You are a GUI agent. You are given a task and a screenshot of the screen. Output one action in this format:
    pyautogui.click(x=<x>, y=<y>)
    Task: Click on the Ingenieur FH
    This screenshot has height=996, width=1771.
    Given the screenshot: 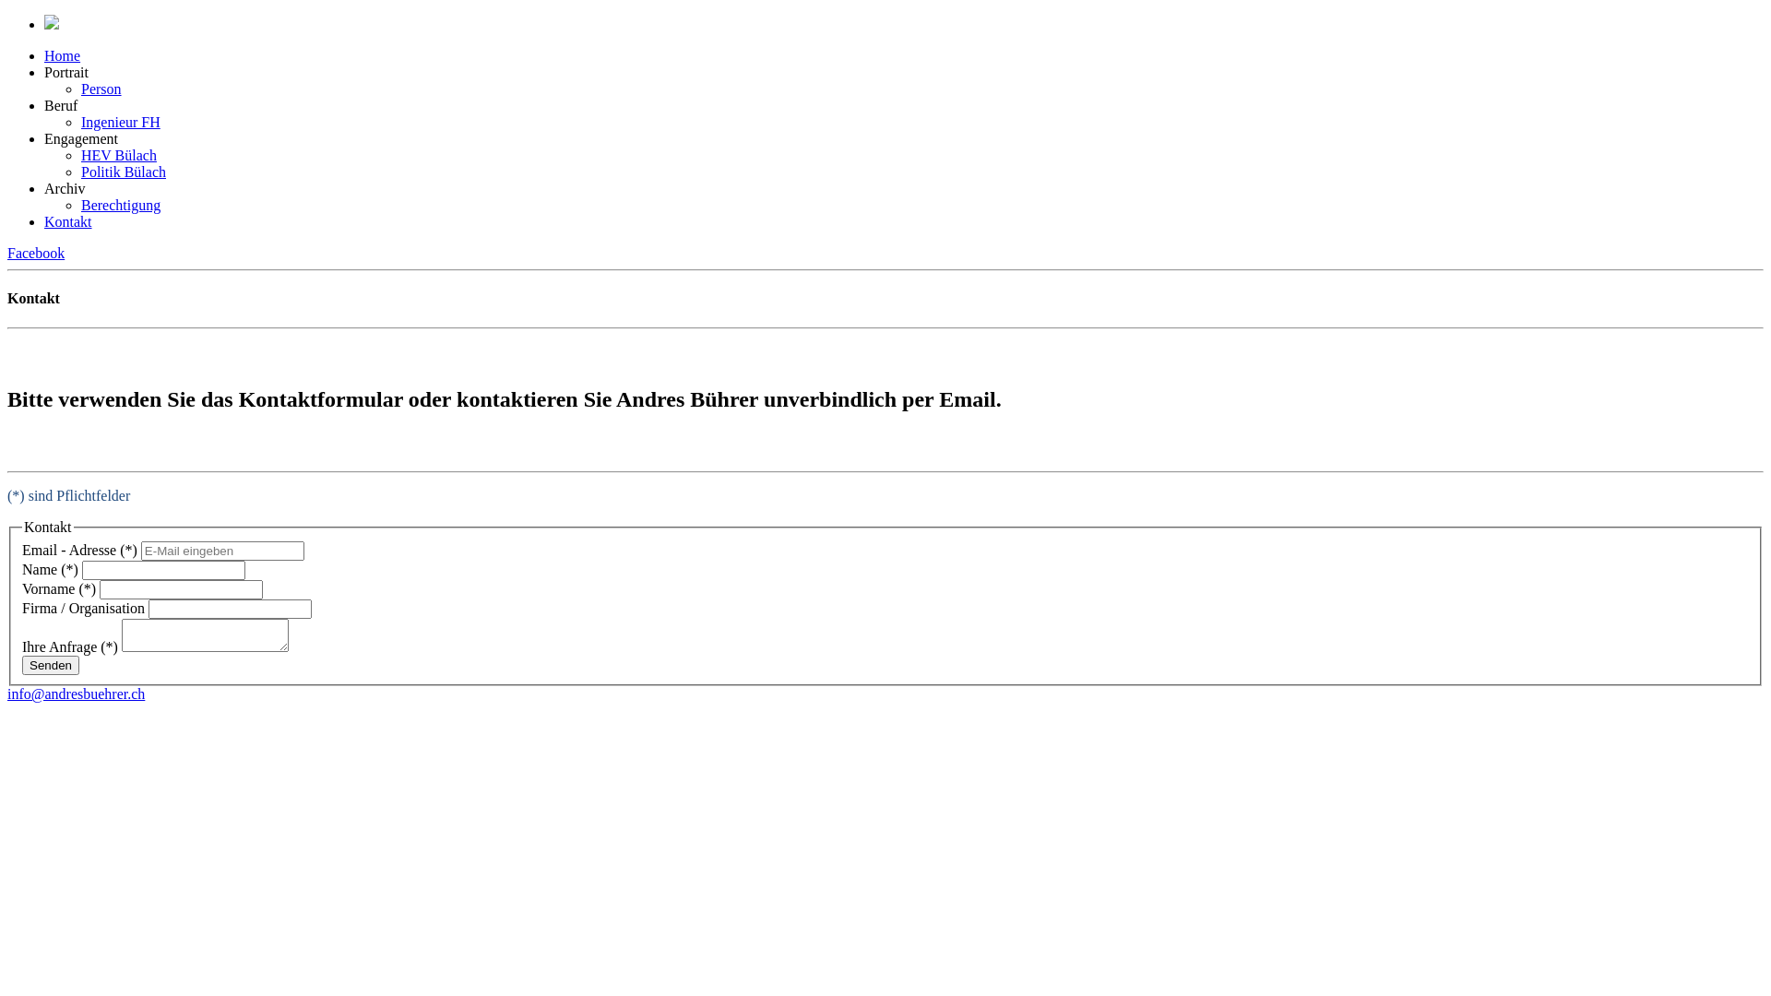 What is the action you would take?
    pyautogui.click(x=121, y=122)
    